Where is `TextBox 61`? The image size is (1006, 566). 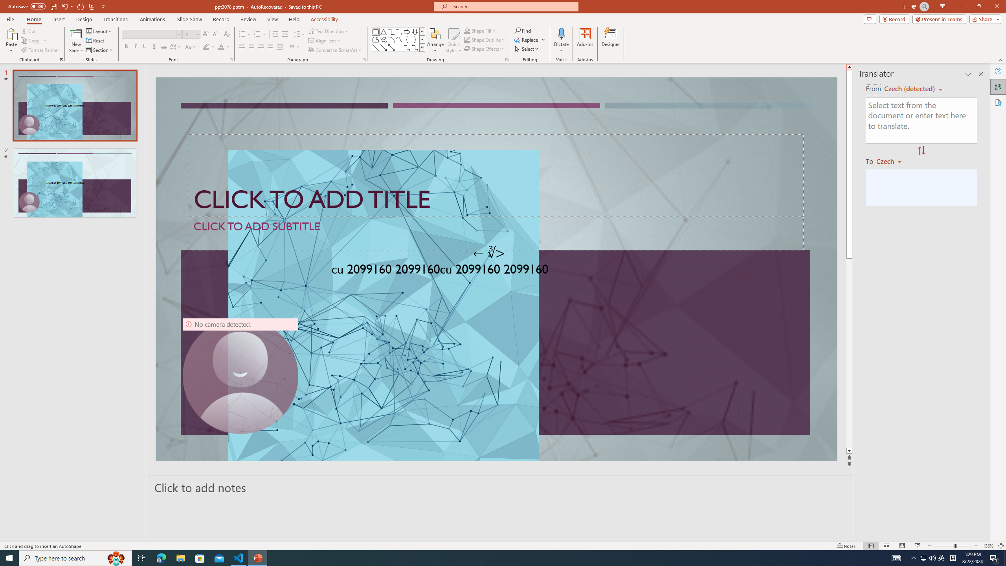
TextBox 61 is located at coordinates (495, 270).